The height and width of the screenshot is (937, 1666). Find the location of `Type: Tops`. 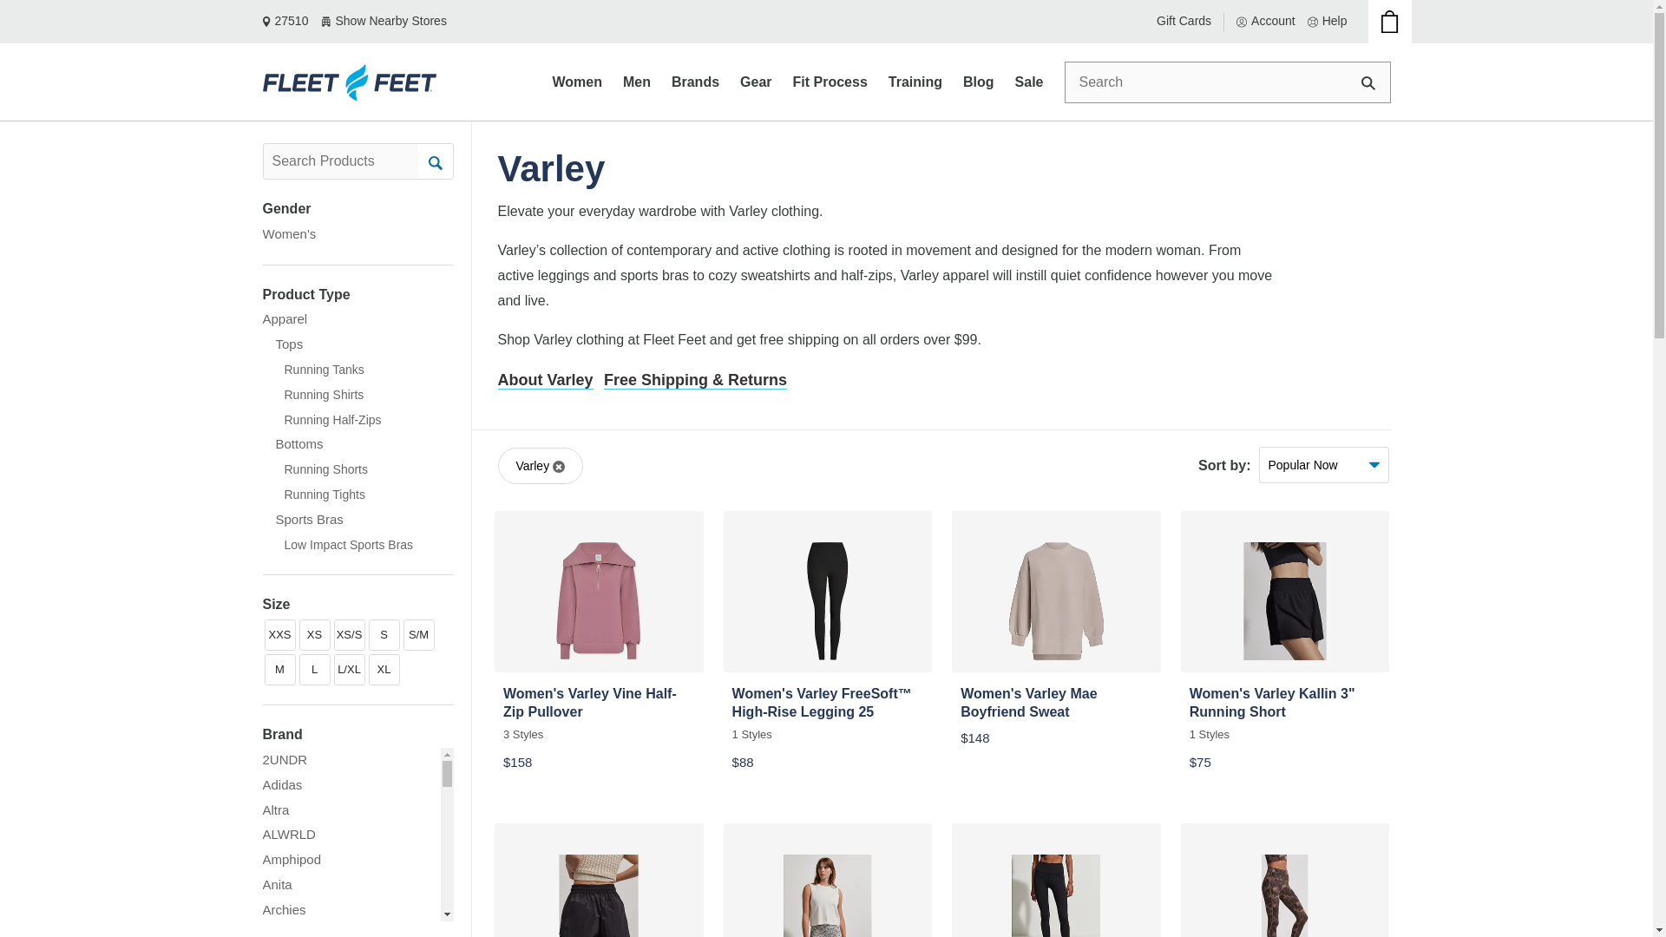

Type: Tops is located at coordinates (282, 344).